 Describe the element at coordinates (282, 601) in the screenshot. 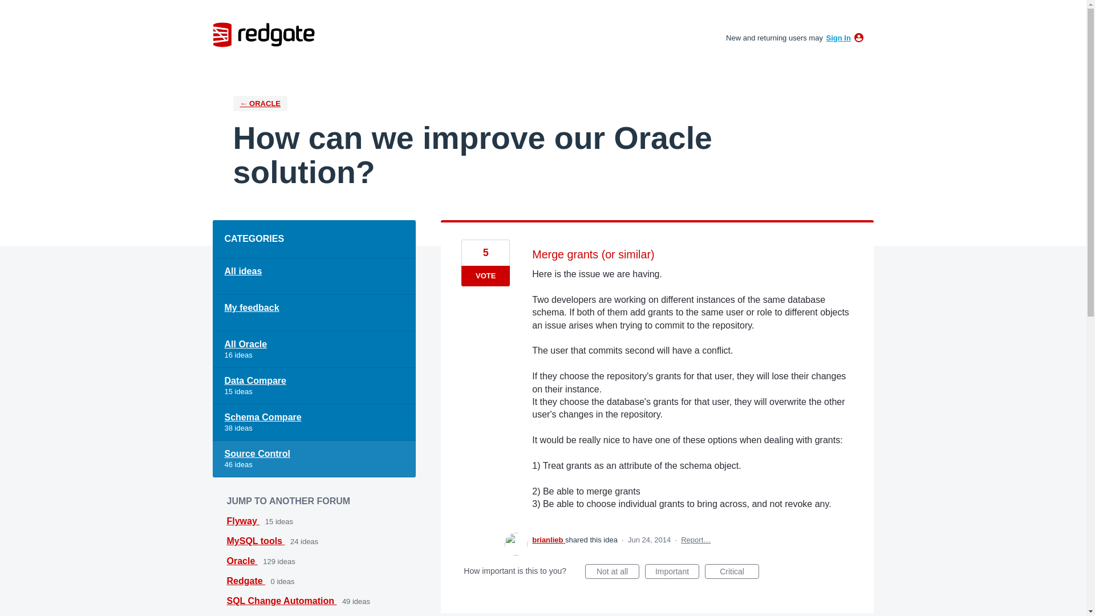

I see `View all ideas in SQL Change Automation` at that location.